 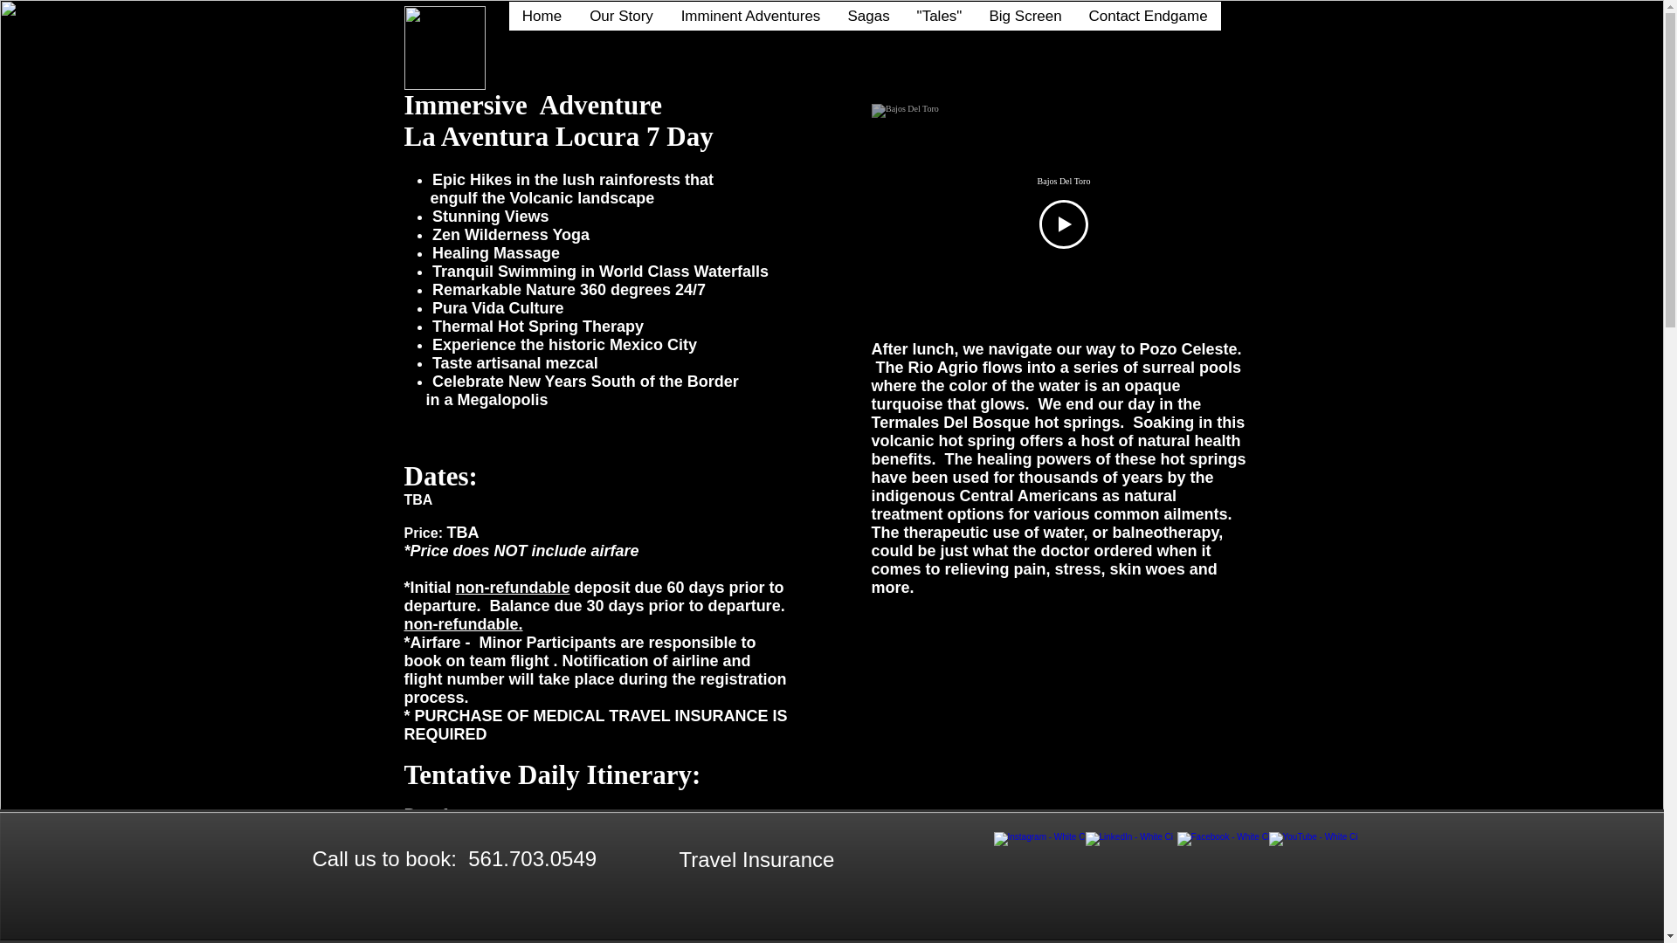 I want to click on Bajos Del Toro, so click(x=1064, y=180).